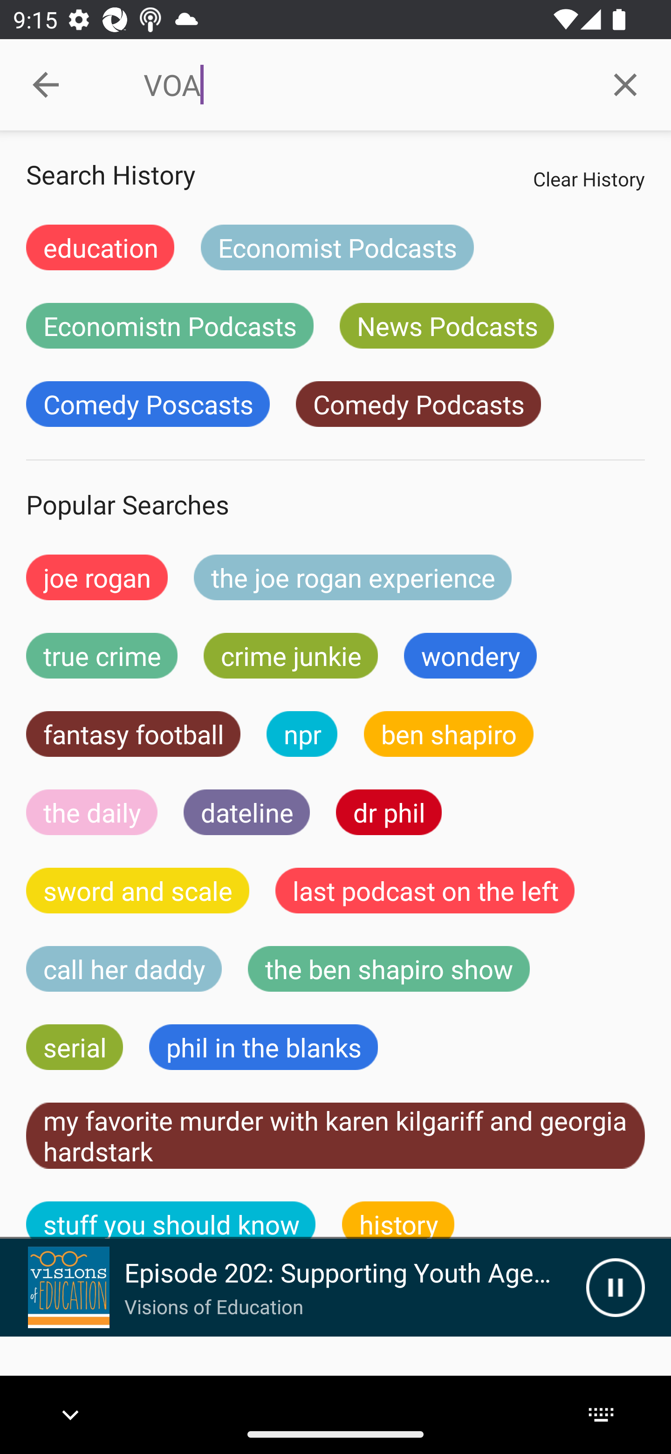 The height and width of the screenshot is (1454, 671). What do you see at coordinates (446, 325) in the screenshot?
I see `News Podcasts` at bounding box center [446, 325].